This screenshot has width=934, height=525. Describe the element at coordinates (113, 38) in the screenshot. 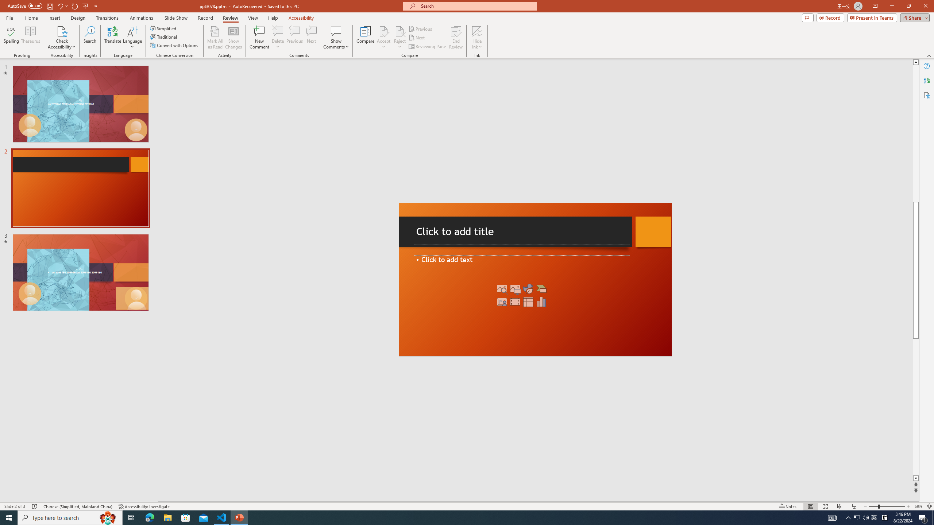

I see `Translate` at that location.